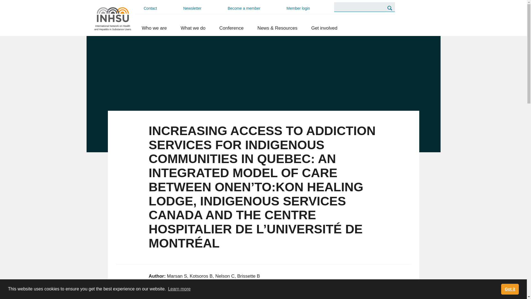 This screenshot has width=531, height=299. I want to click on Member login, so click(298, 8).